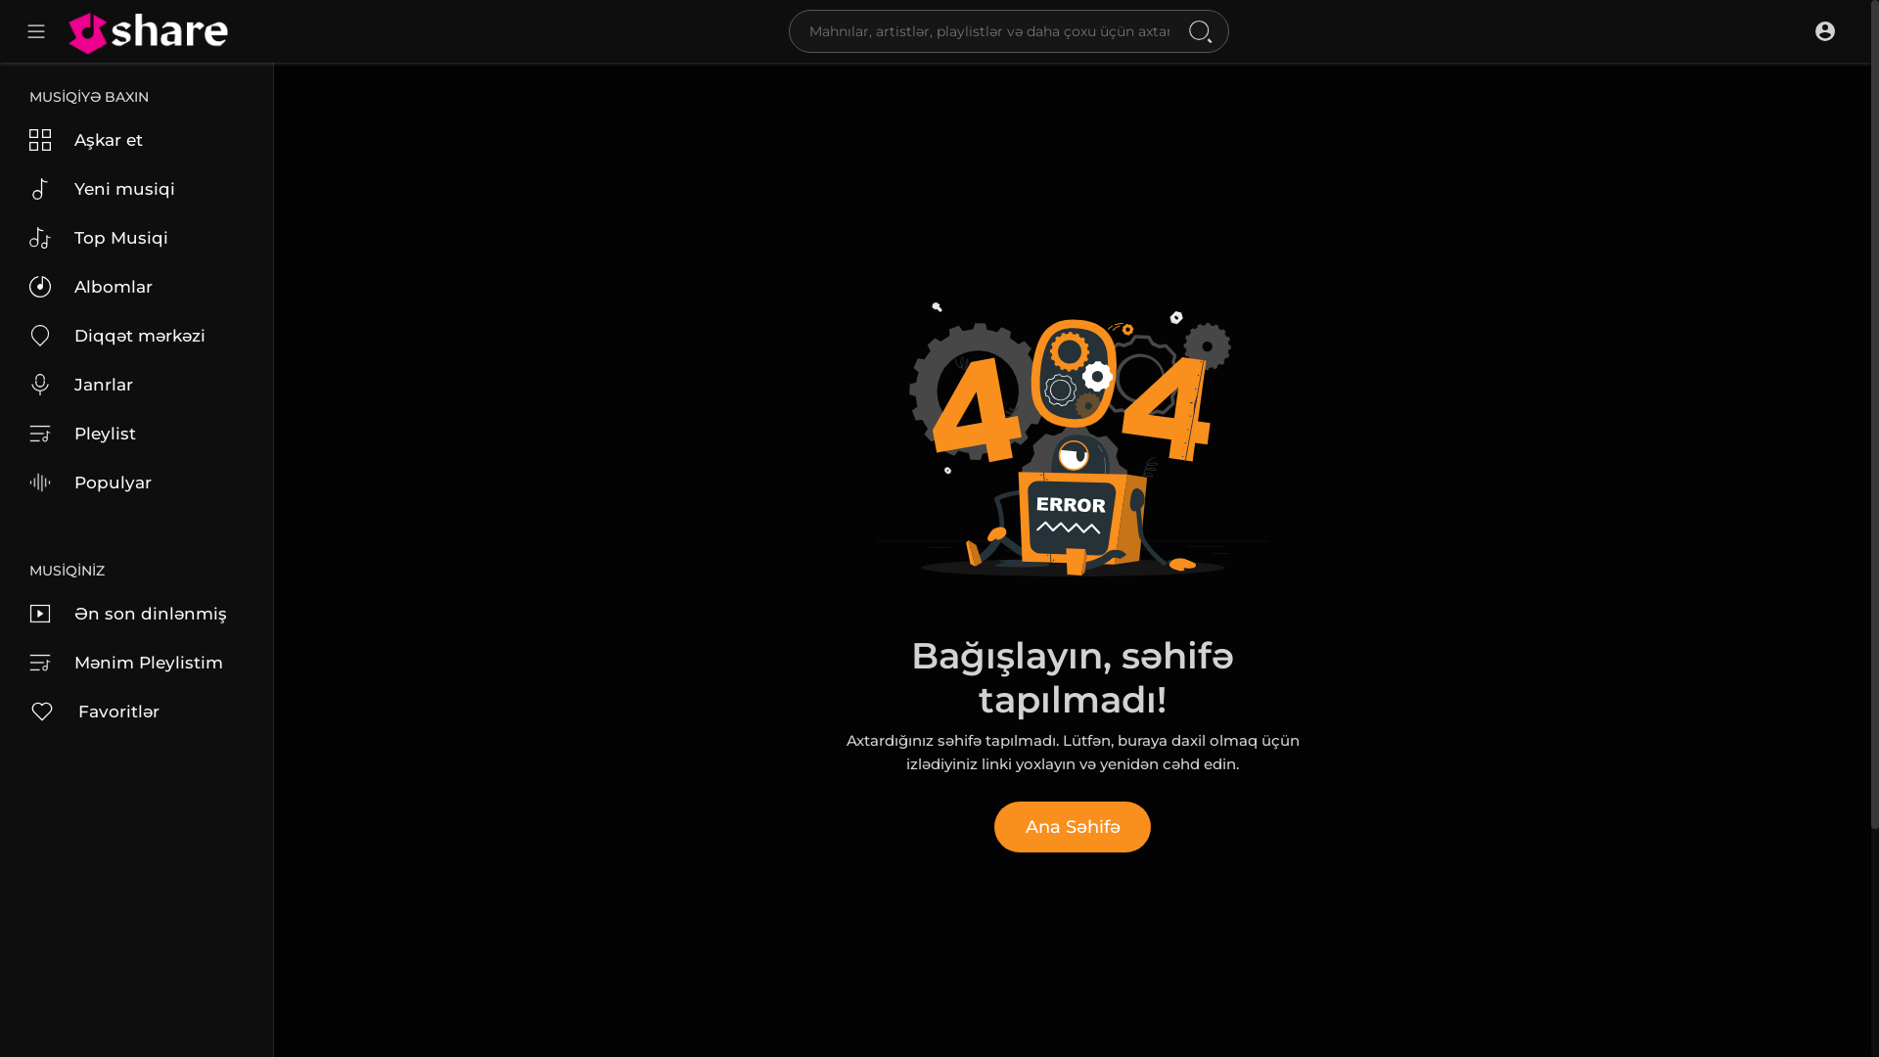  What do you see at coordinates (137, 189) in the screenshot?
I see `Yeni musiqi` at bounding box center [137, 189].